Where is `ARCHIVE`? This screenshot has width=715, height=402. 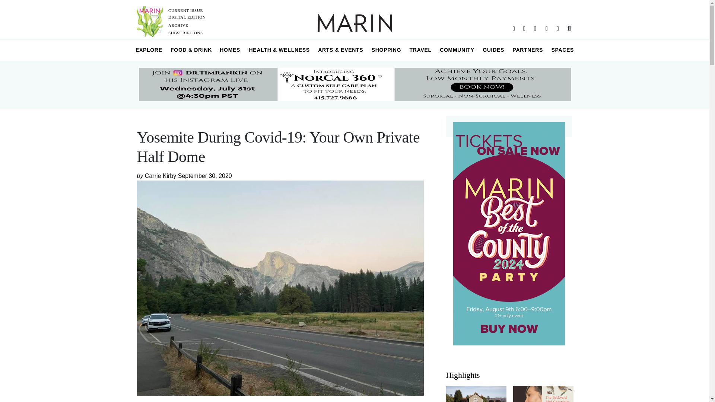
ARCHIVE is located at coordinates (178, 25).